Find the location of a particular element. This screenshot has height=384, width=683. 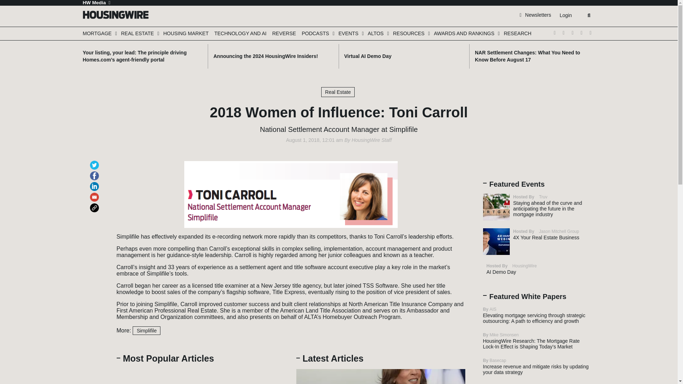

Click to email a link to a friend is located at coordinates (95, 194).